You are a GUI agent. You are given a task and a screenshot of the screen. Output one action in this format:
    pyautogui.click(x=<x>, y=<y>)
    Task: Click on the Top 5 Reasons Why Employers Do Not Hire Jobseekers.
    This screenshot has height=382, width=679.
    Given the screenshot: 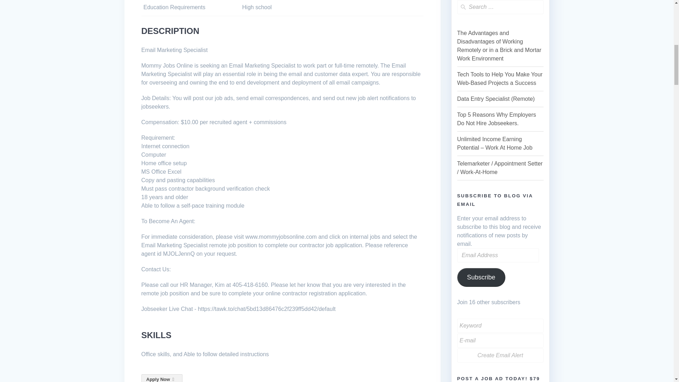 What is the action you would take?
    pyautogui.click(x=496, y=119)
    